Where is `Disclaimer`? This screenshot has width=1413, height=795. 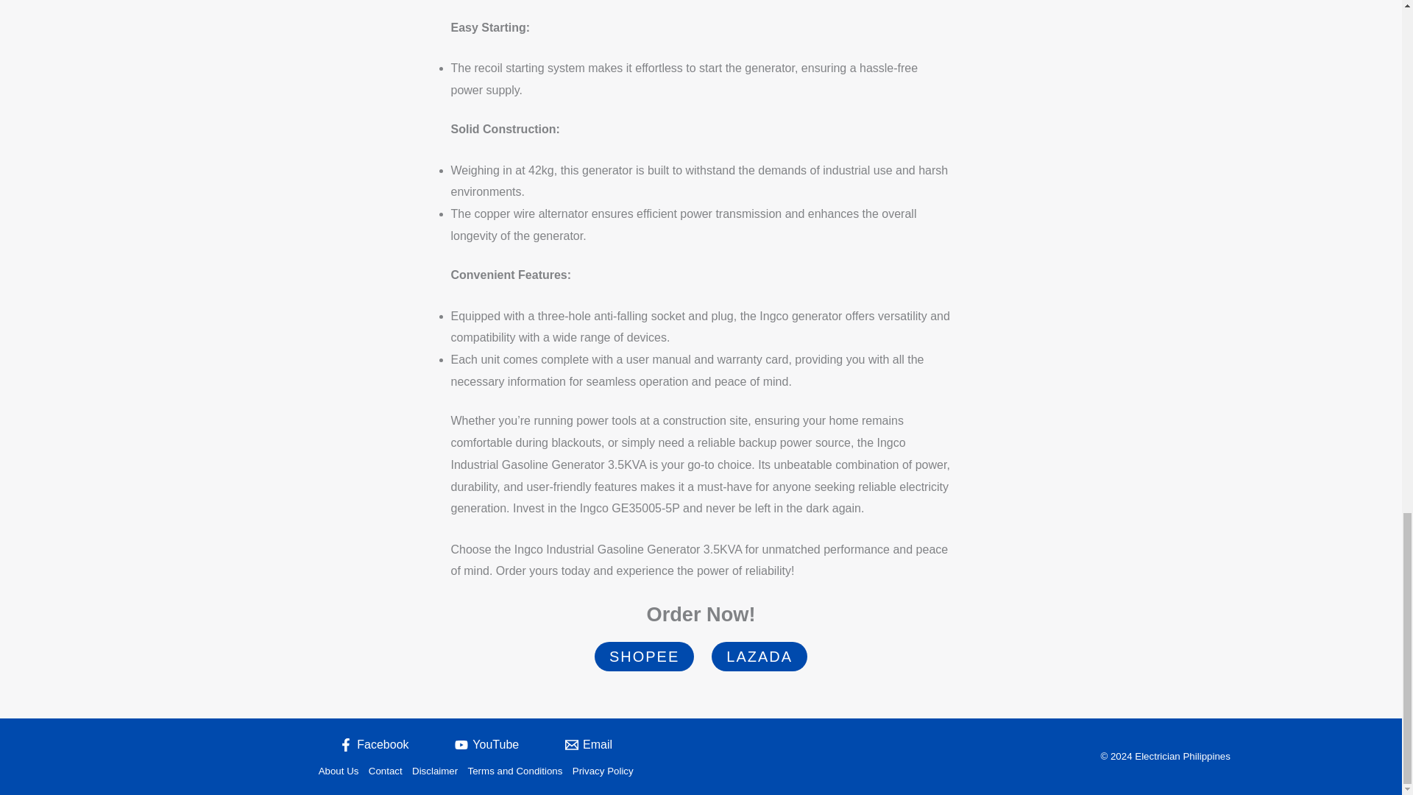
Disclaimer is located at coordinates (434, 771).